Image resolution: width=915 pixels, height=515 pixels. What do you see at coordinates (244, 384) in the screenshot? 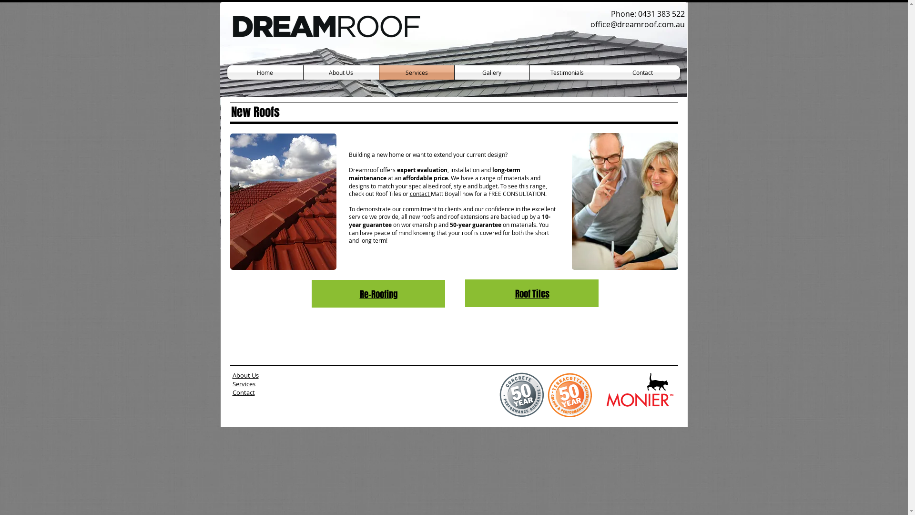
I see `Services` at bounding box center [244, 384].